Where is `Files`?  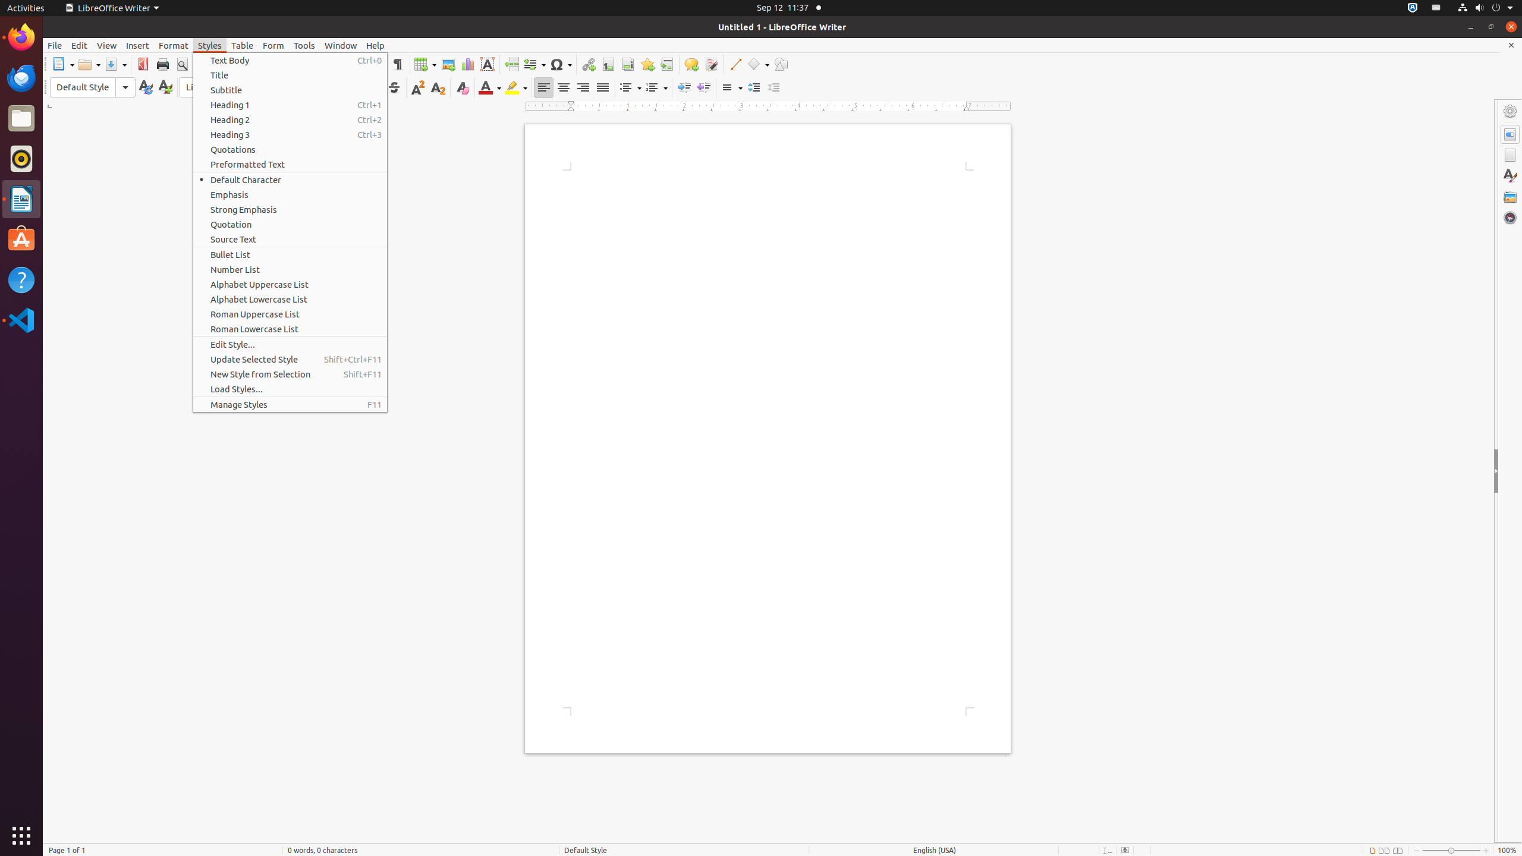
Files is located at coordinates (21, 119).